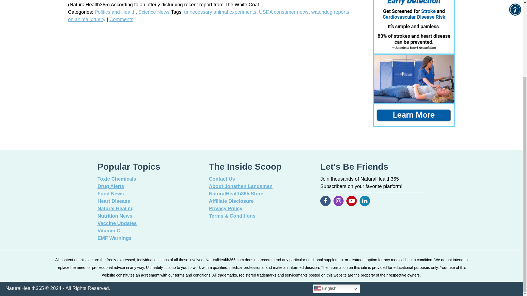 The image size is (527, 296). What do you see at coordinates (284, 12) in the screenshot?
I see `USDA consumer news` at bounding box center [284, 12].